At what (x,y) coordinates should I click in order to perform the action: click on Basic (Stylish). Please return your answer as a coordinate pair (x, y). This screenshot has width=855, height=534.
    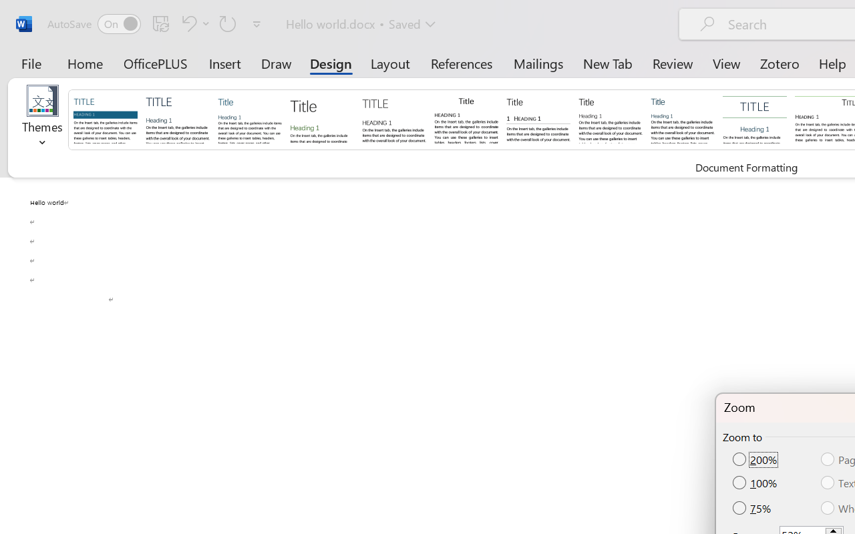
    Looking at the image, I should click on (322, 119).